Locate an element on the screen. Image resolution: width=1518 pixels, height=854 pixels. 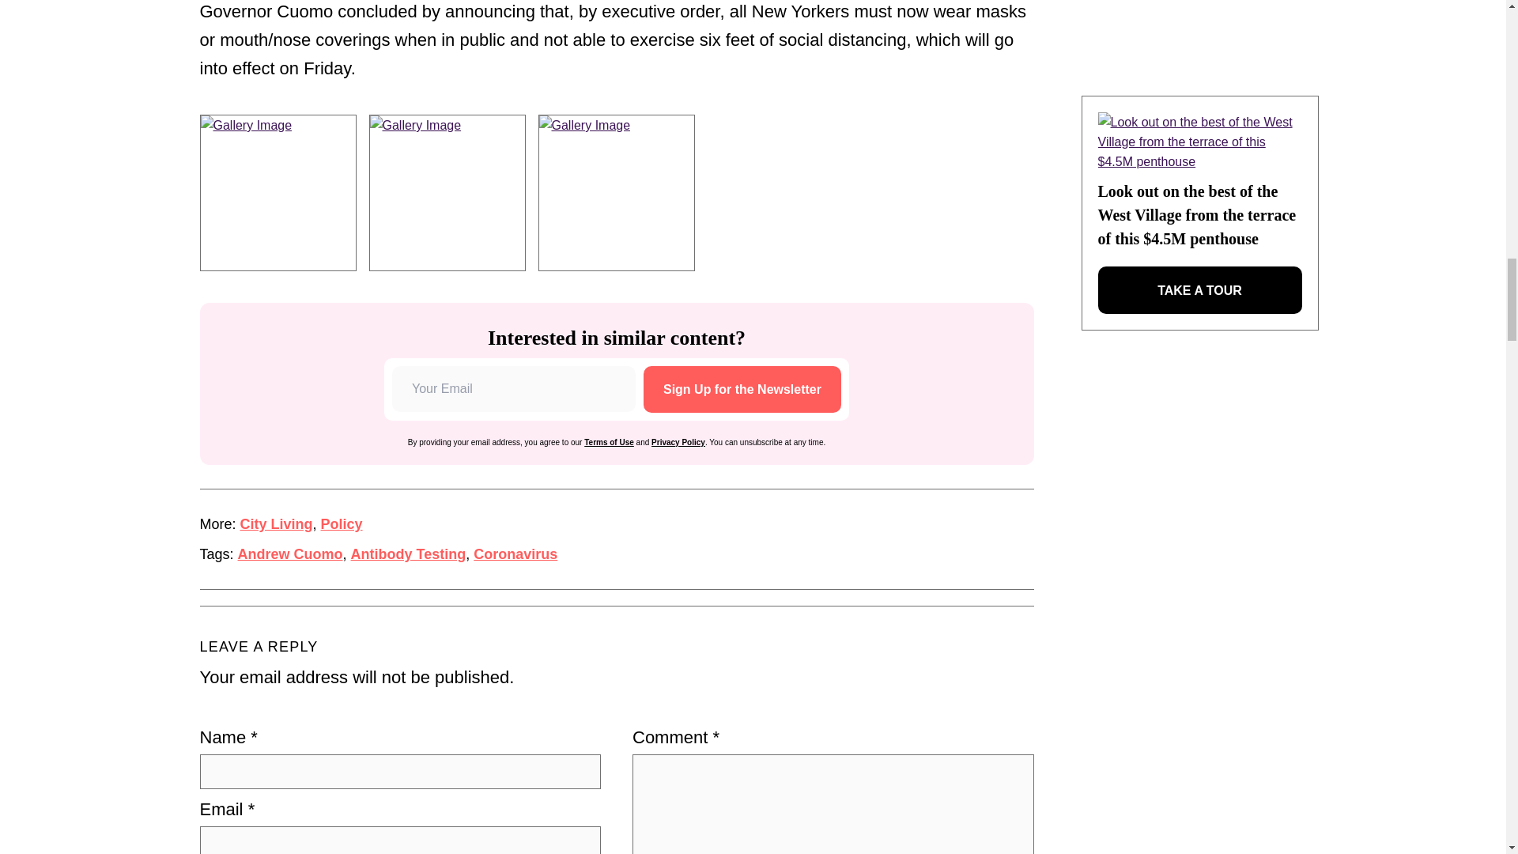
Coronavirus is located at coordinates (515, 554).